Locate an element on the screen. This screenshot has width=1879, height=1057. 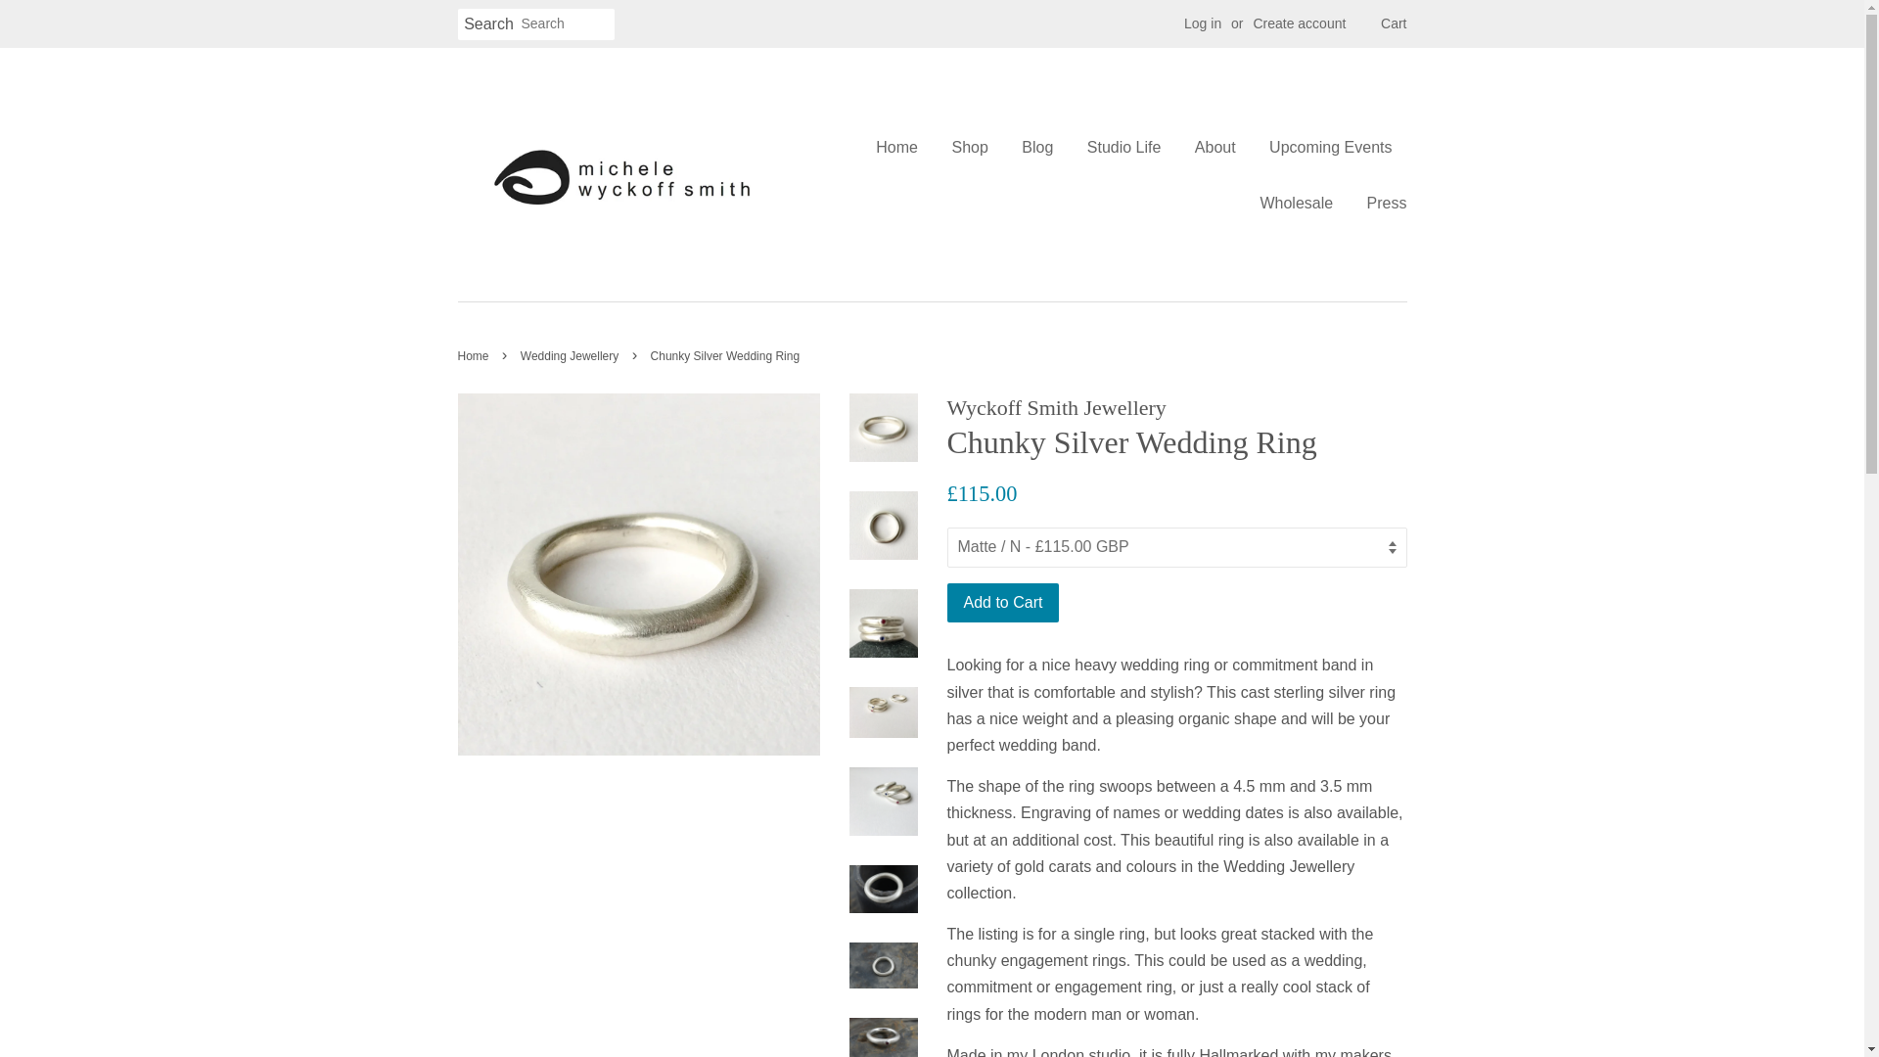
Back to the frontpage is located at coordinates (476, 356).